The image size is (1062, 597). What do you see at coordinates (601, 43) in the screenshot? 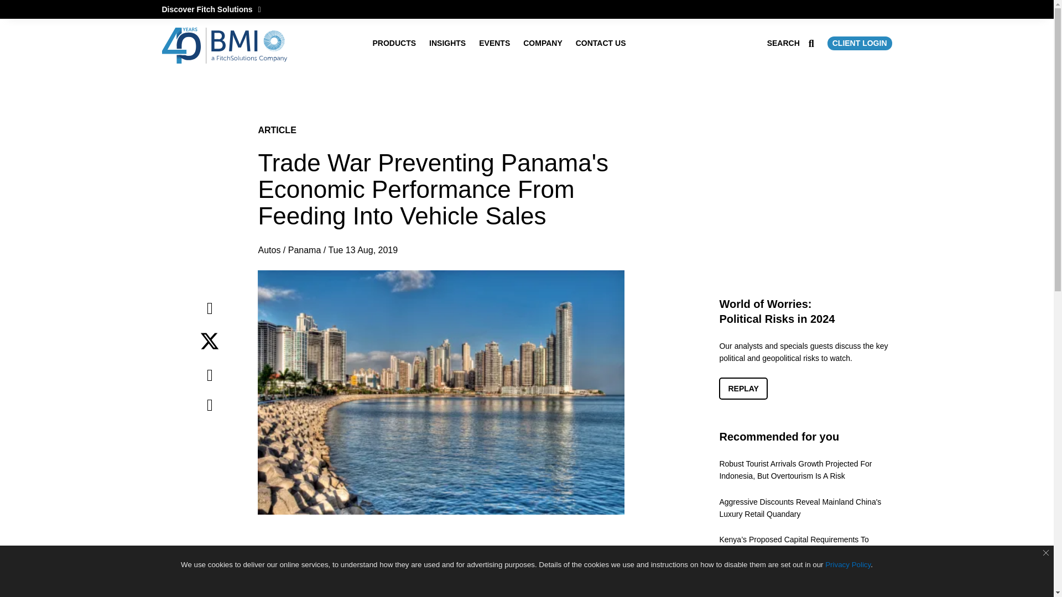
I see `CONTACT US` at bounding box center [601, 43].